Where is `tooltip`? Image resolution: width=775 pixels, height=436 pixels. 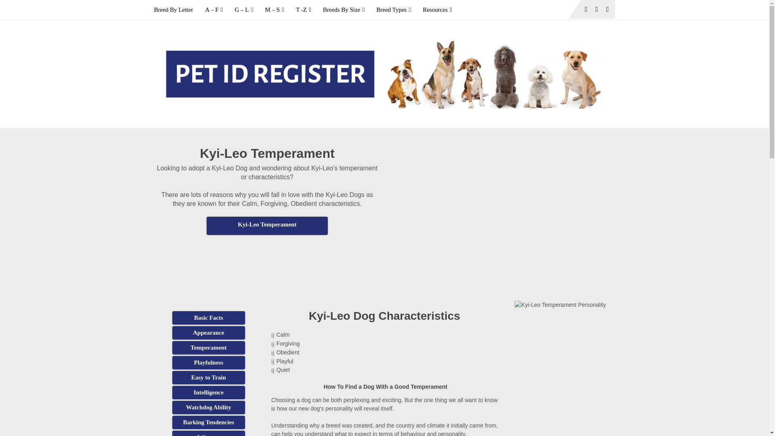 tooltip is located at coordinates (267, 226).